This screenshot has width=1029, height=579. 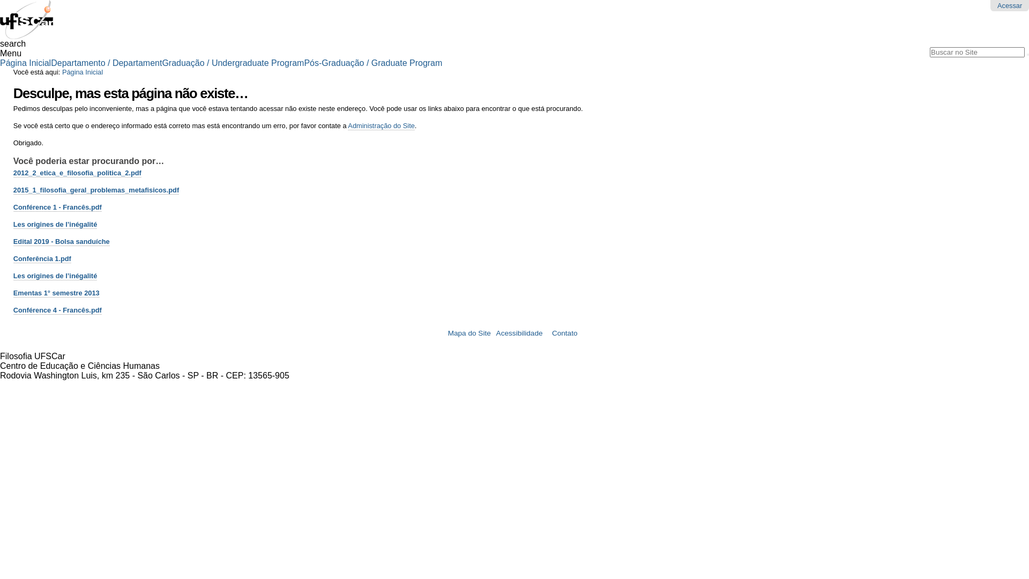 What do you see at coordinates (11, 54) in the screenshot?
I see `Menu` at bounding box center [11, 54].